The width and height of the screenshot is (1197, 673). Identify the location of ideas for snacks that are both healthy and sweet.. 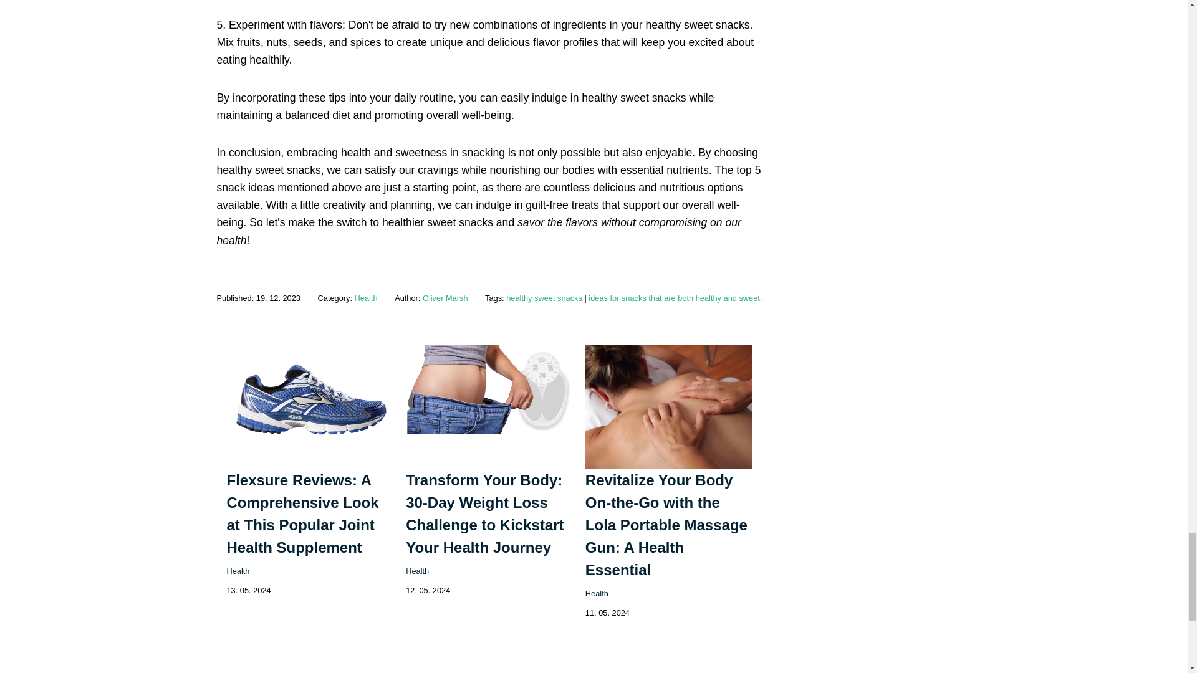
(675, 298).